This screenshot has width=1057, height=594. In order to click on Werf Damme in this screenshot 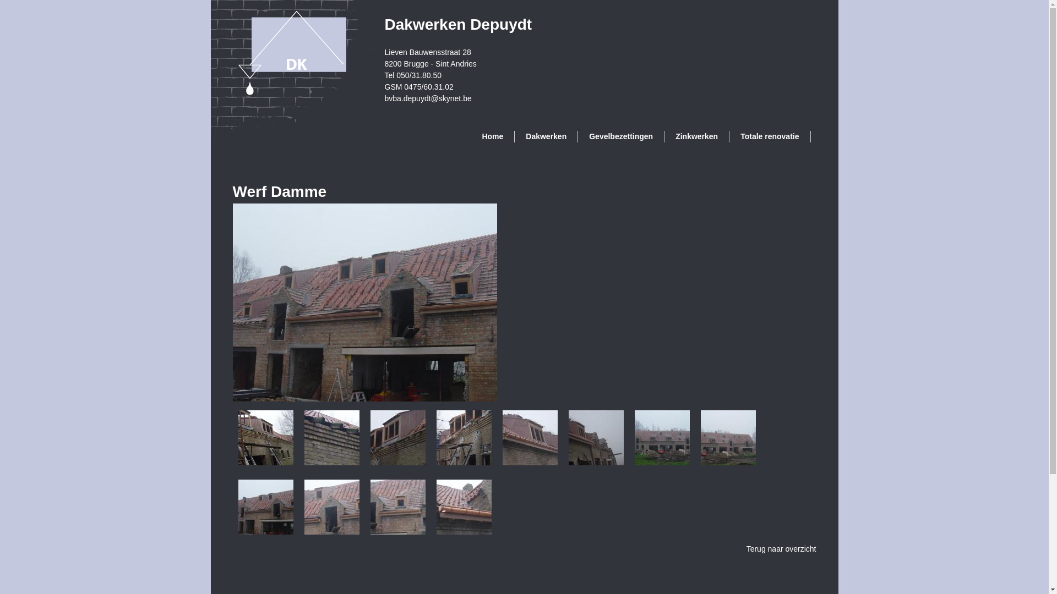, I will do `click(464, 462)`.